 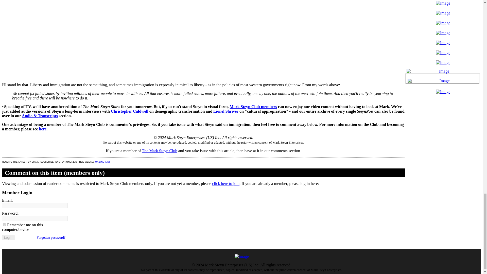 What do you see at coordinates (8, 237) in the screenshot?
I see `Login` at bounding box center [8, 237].